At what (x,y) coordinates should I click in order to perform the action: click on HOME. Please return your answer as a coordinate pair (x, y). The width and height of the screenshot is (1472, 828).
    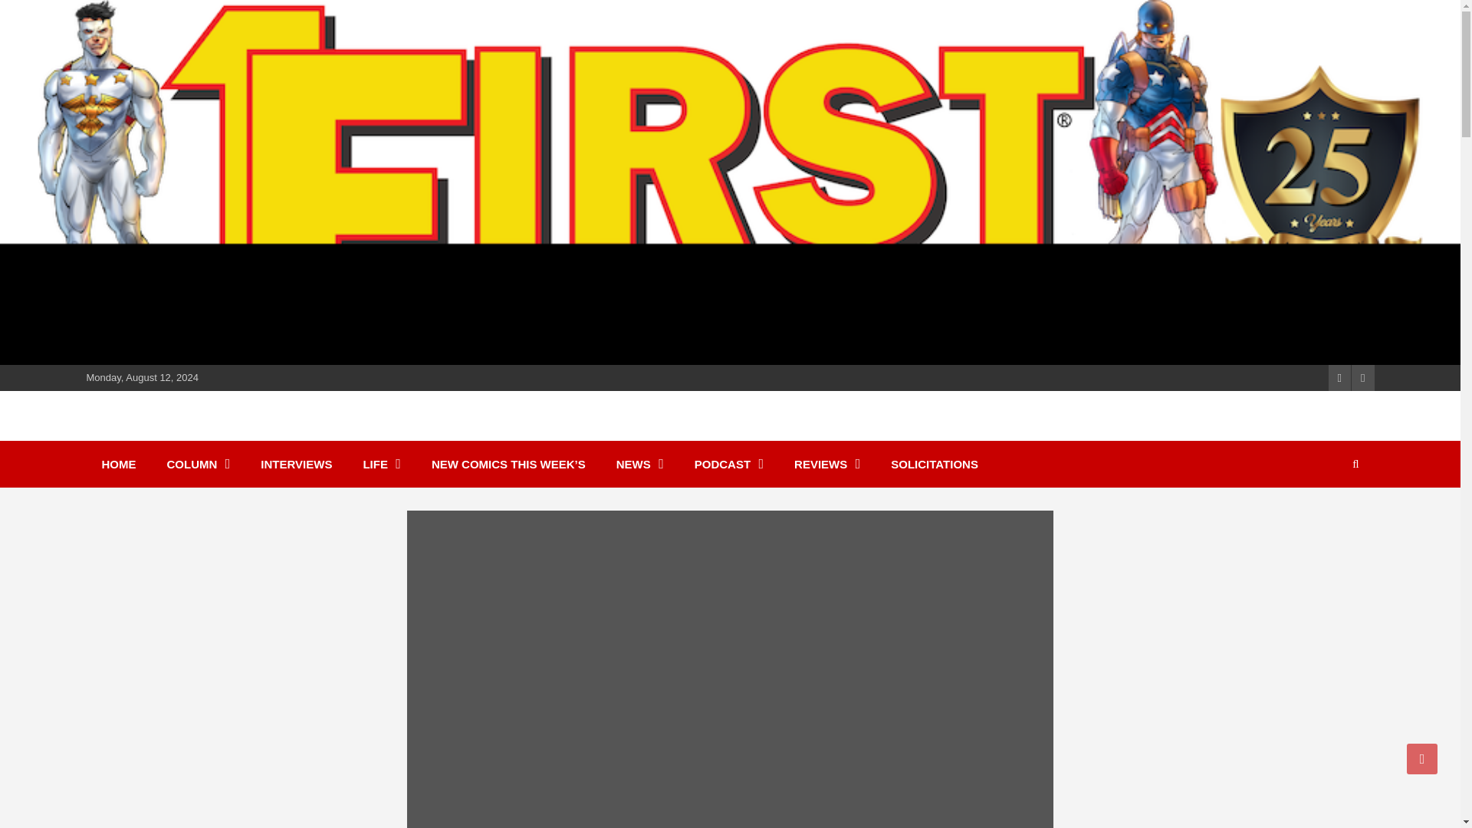
    Looking at the image, I should click on (118, 464).